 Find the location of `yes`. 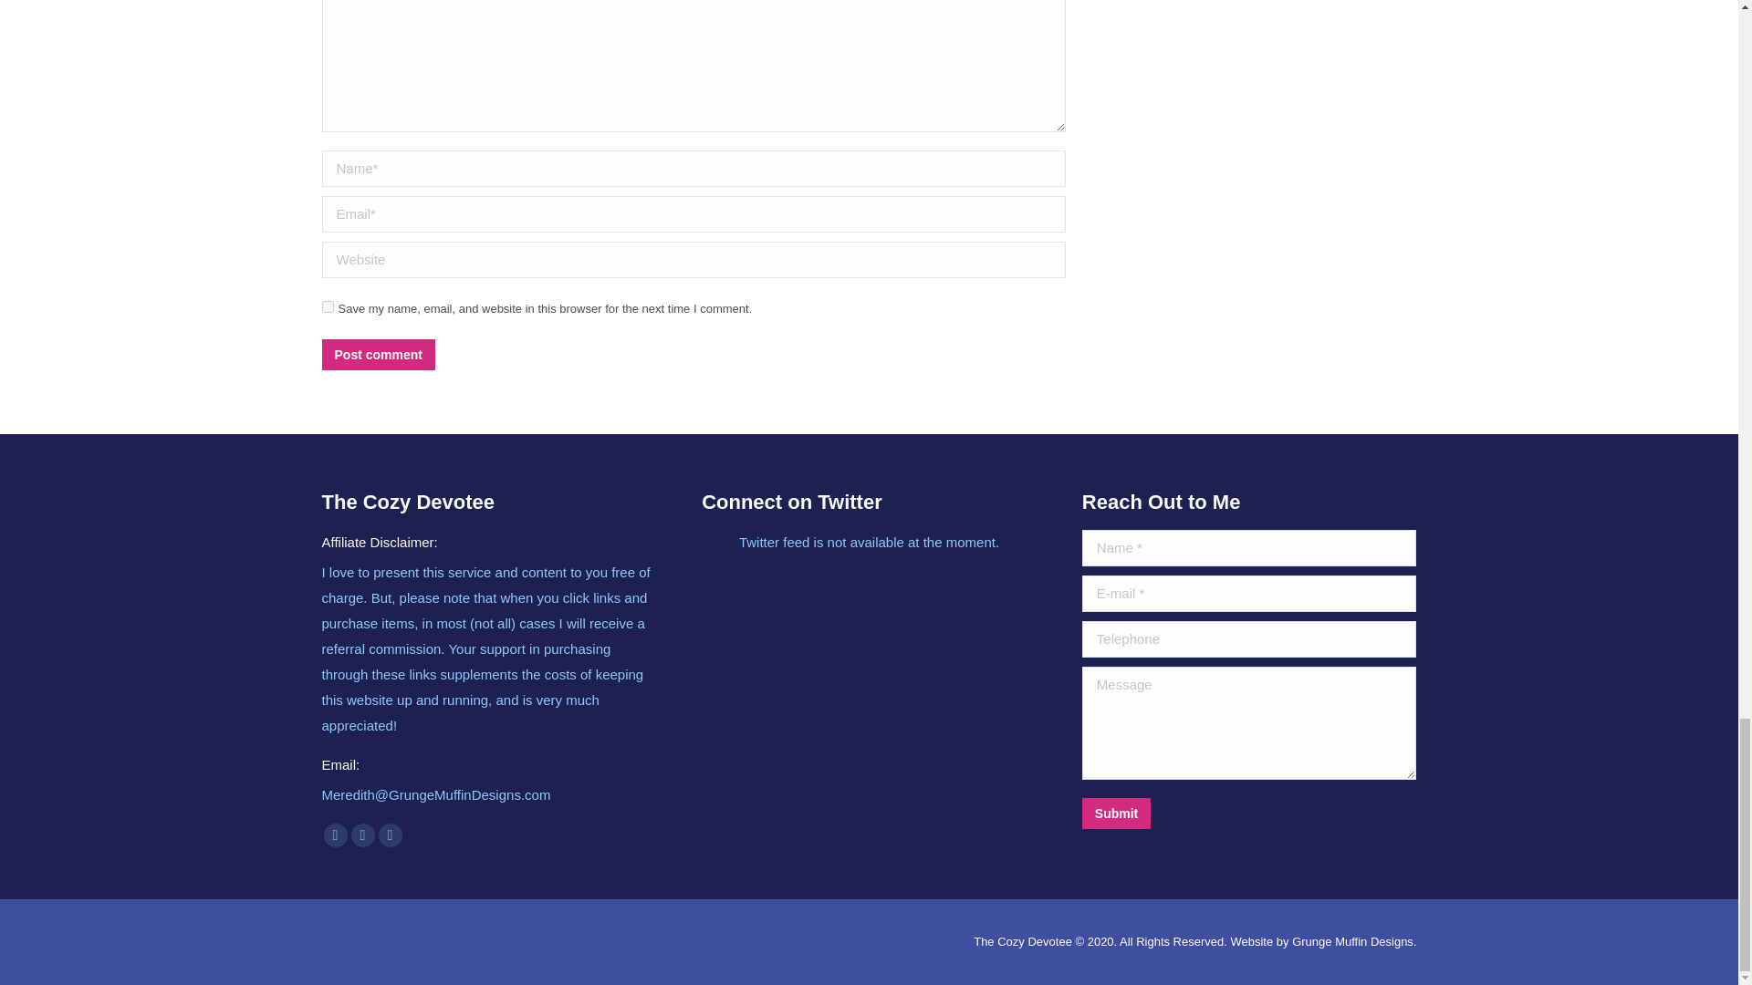

yes is located at coordinates (327, 306).